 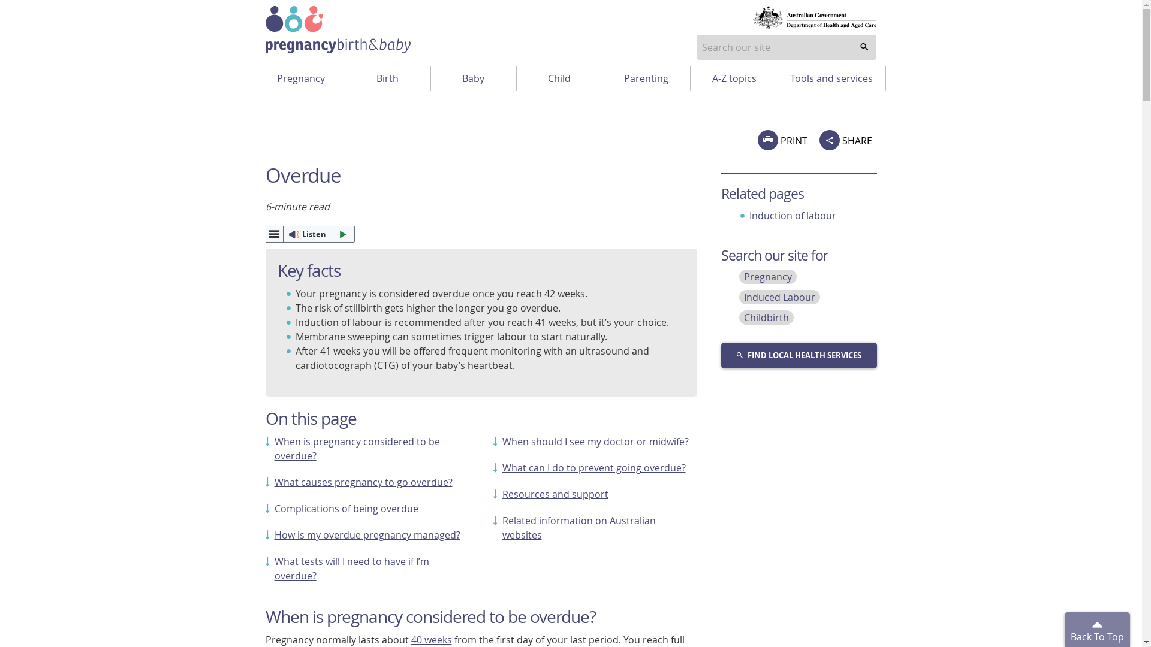 I want to click on Induced Labour, so click(x=779, y=297).